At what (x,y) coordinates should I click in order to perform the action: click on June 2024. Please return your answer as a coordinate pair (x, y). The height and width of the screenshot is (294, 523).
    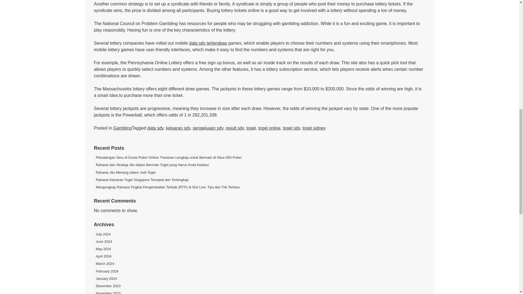
    Looking at the image, I should click on (104, 241).